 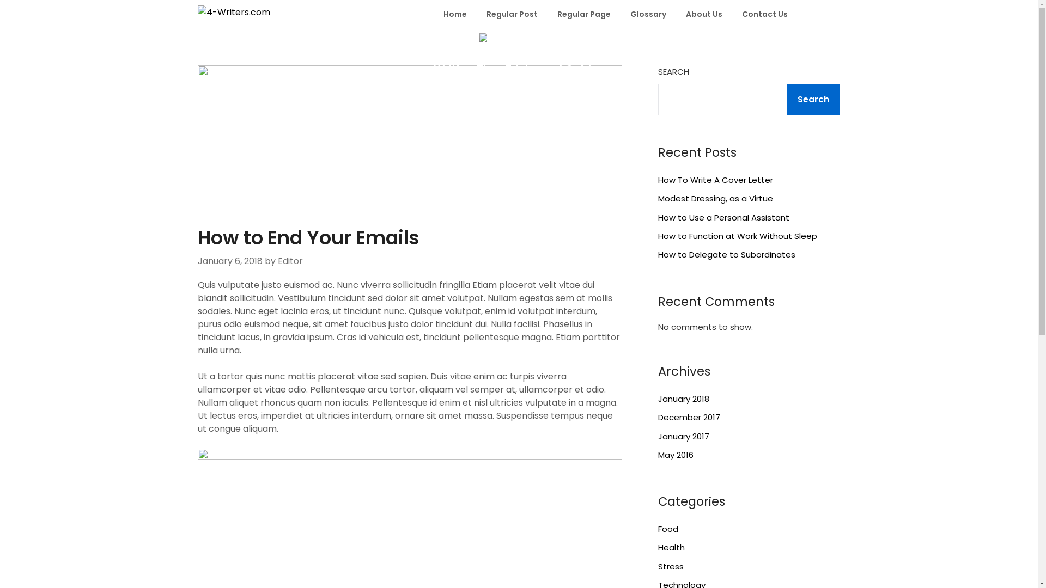 What do you see at coordinates (230, 261) in the screenshot?
I see `January 6, 2018` at bounding box center [230, 261].